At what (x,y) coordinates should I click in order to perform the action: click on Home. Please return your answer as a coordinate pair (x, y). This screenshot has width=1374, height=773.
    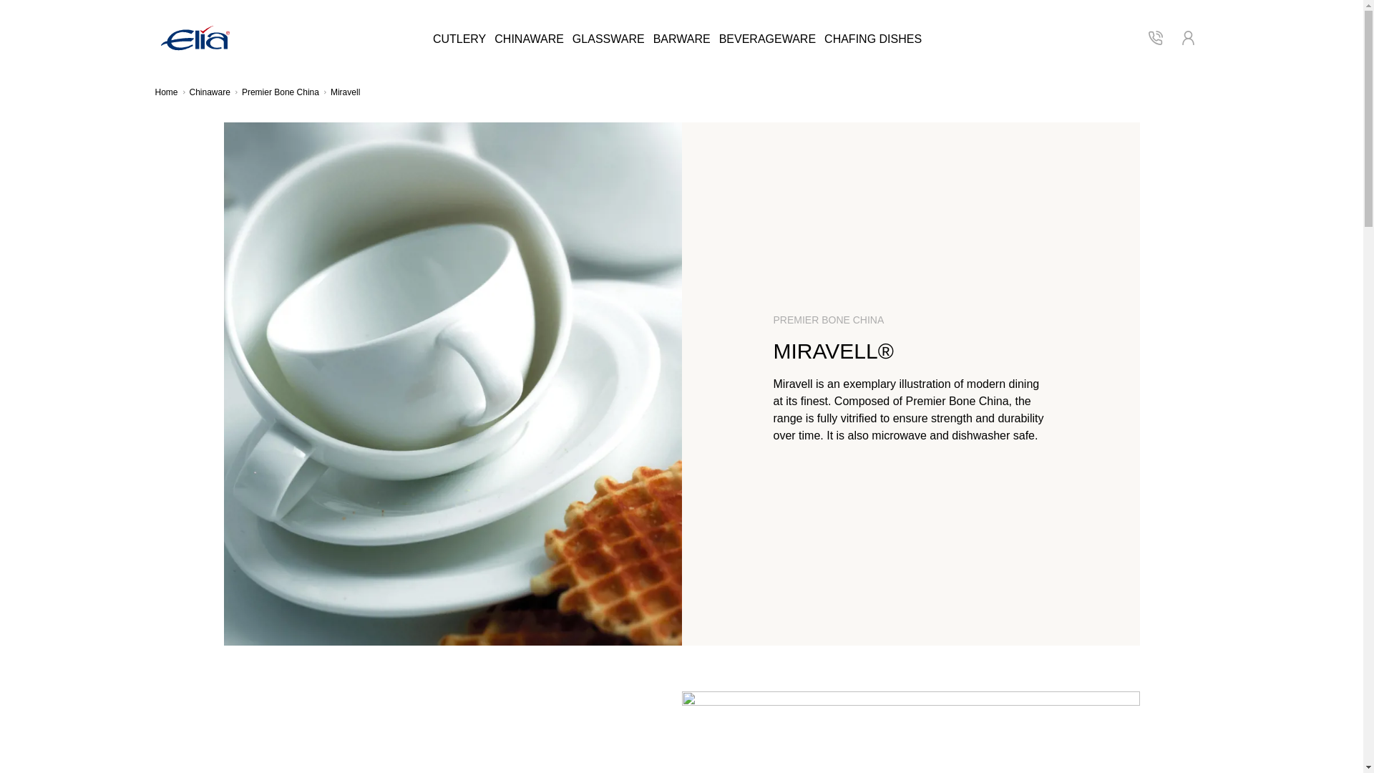
    Looking at the image, I should click on (165, 92).